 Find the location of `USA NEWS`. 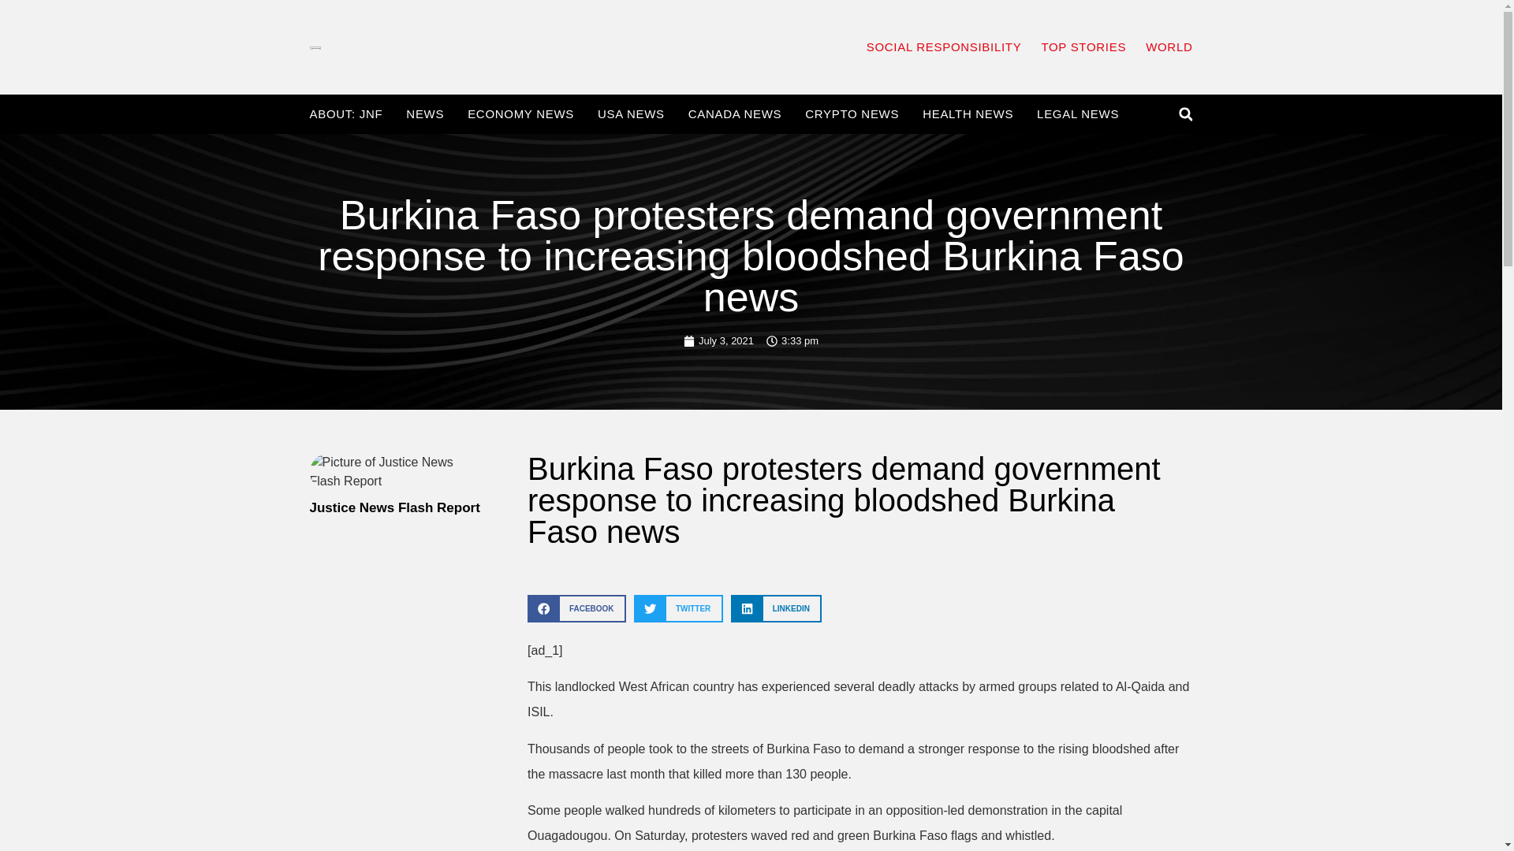

USA NEWS is located at coordinates (631, 114).